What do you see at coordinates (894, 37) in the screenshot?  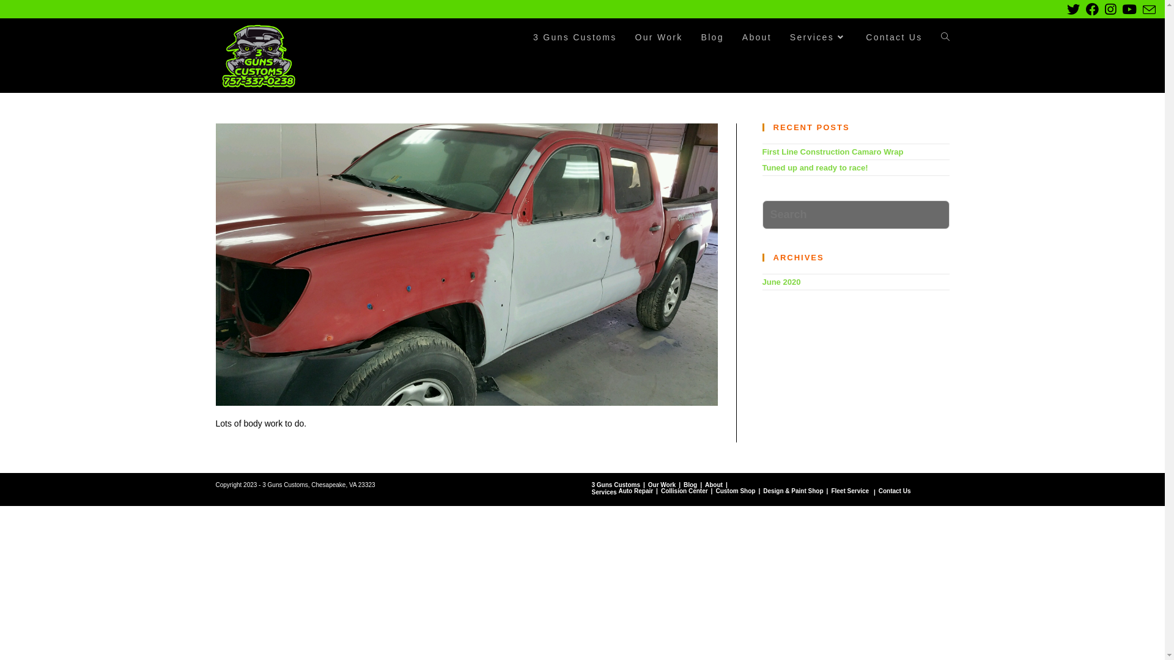 I see `Contact Us` at bounding box center [894, 37].